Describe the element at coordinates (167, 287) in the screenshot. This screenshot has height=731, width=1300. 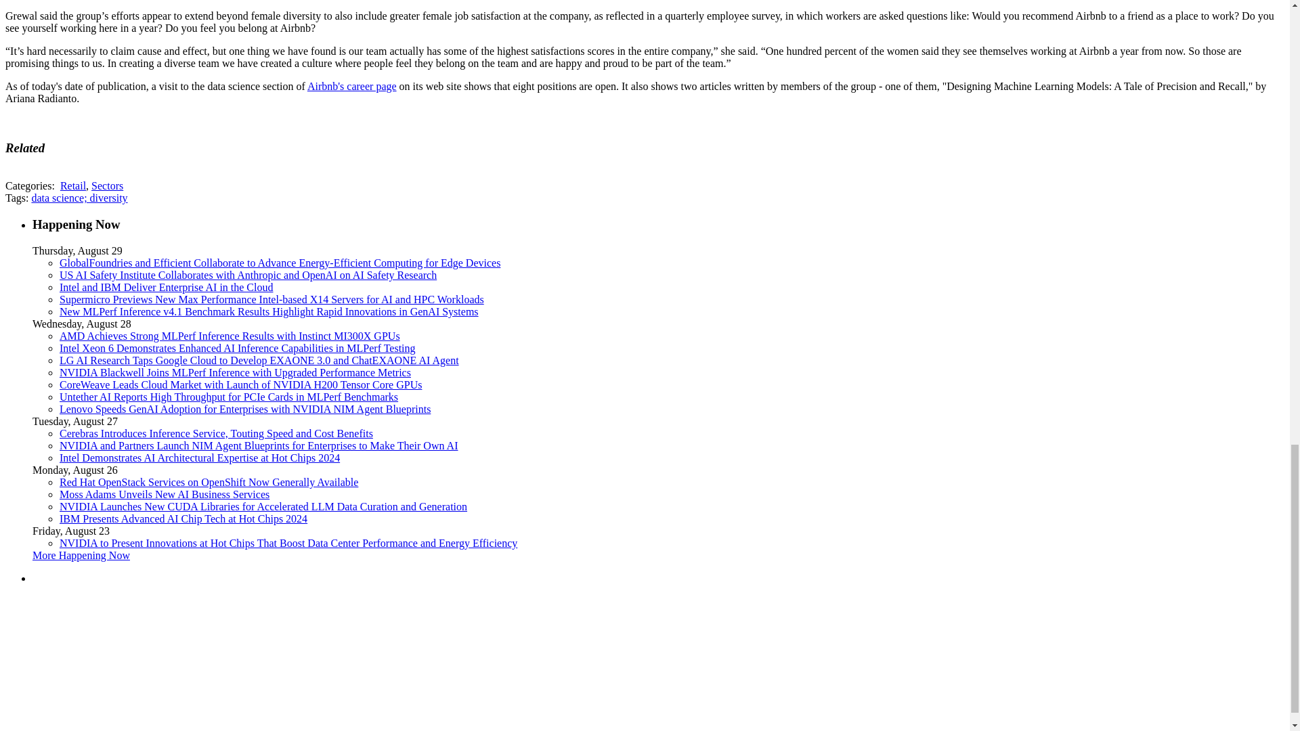
I see `Intel and IBM Deliver Enterprise AI in the Cloud` at that location.